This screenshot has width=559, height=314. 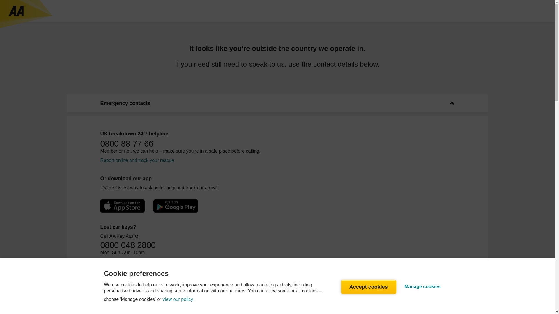 I want to click on Manage cookies, so click(x=422, y=287).